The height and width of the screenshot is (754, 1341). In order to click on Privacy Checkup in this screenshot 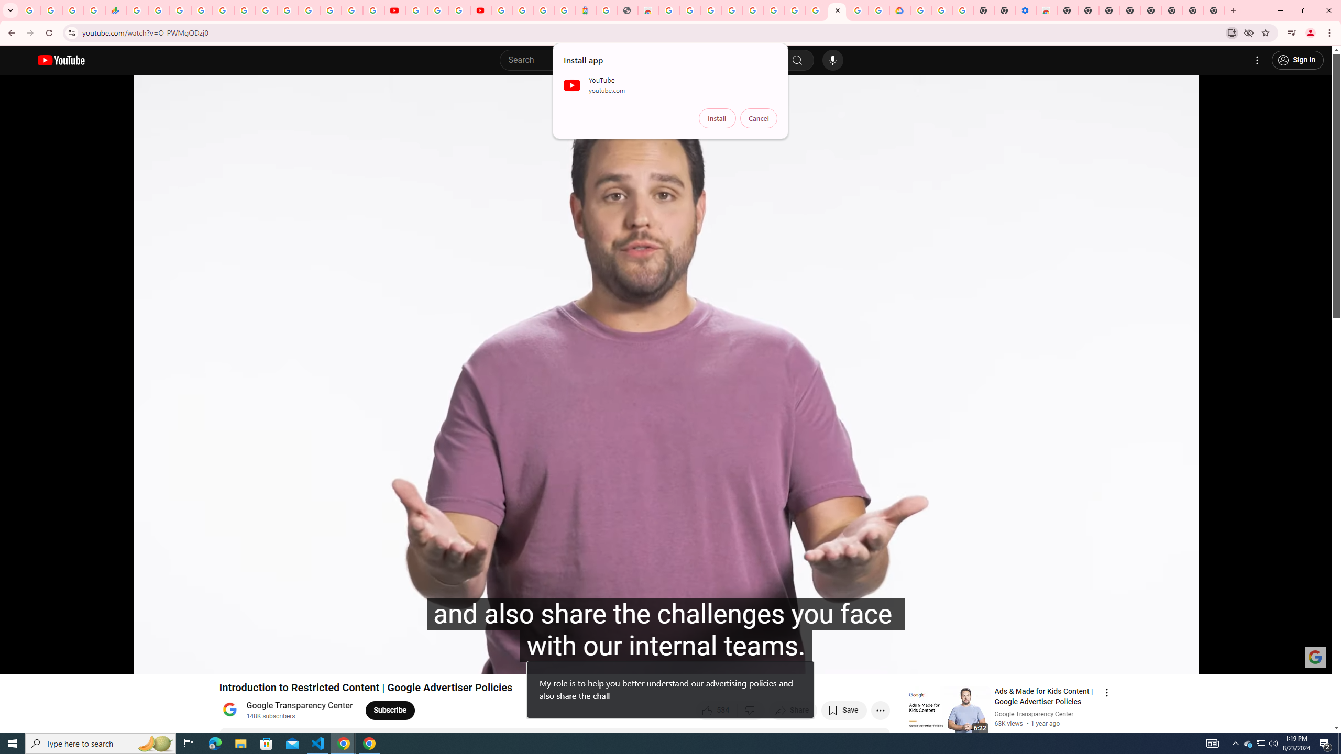, I will do `click(373, 10)`.